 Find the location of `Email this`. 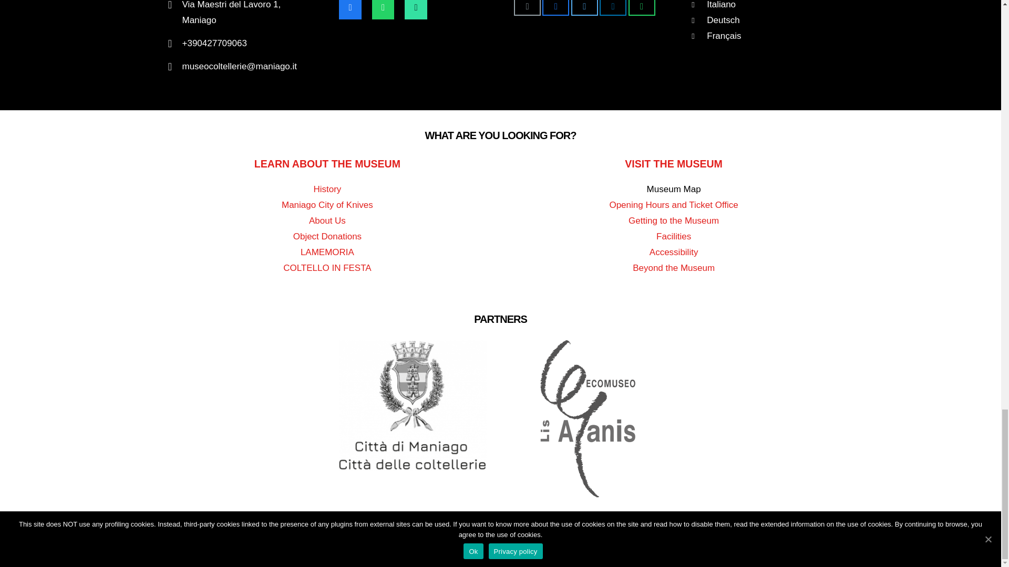

Email this is located at coordinates (527, 8).